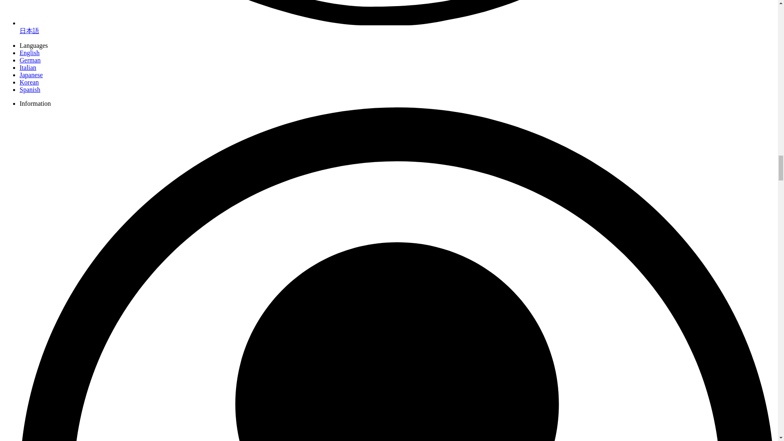  I want to click on German, so click(30, 60).